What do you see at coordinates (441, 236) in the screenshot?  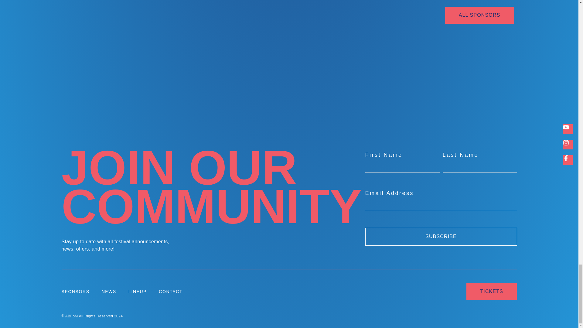 I see `SUBSCRIBE` at bounding box center [441, 236].